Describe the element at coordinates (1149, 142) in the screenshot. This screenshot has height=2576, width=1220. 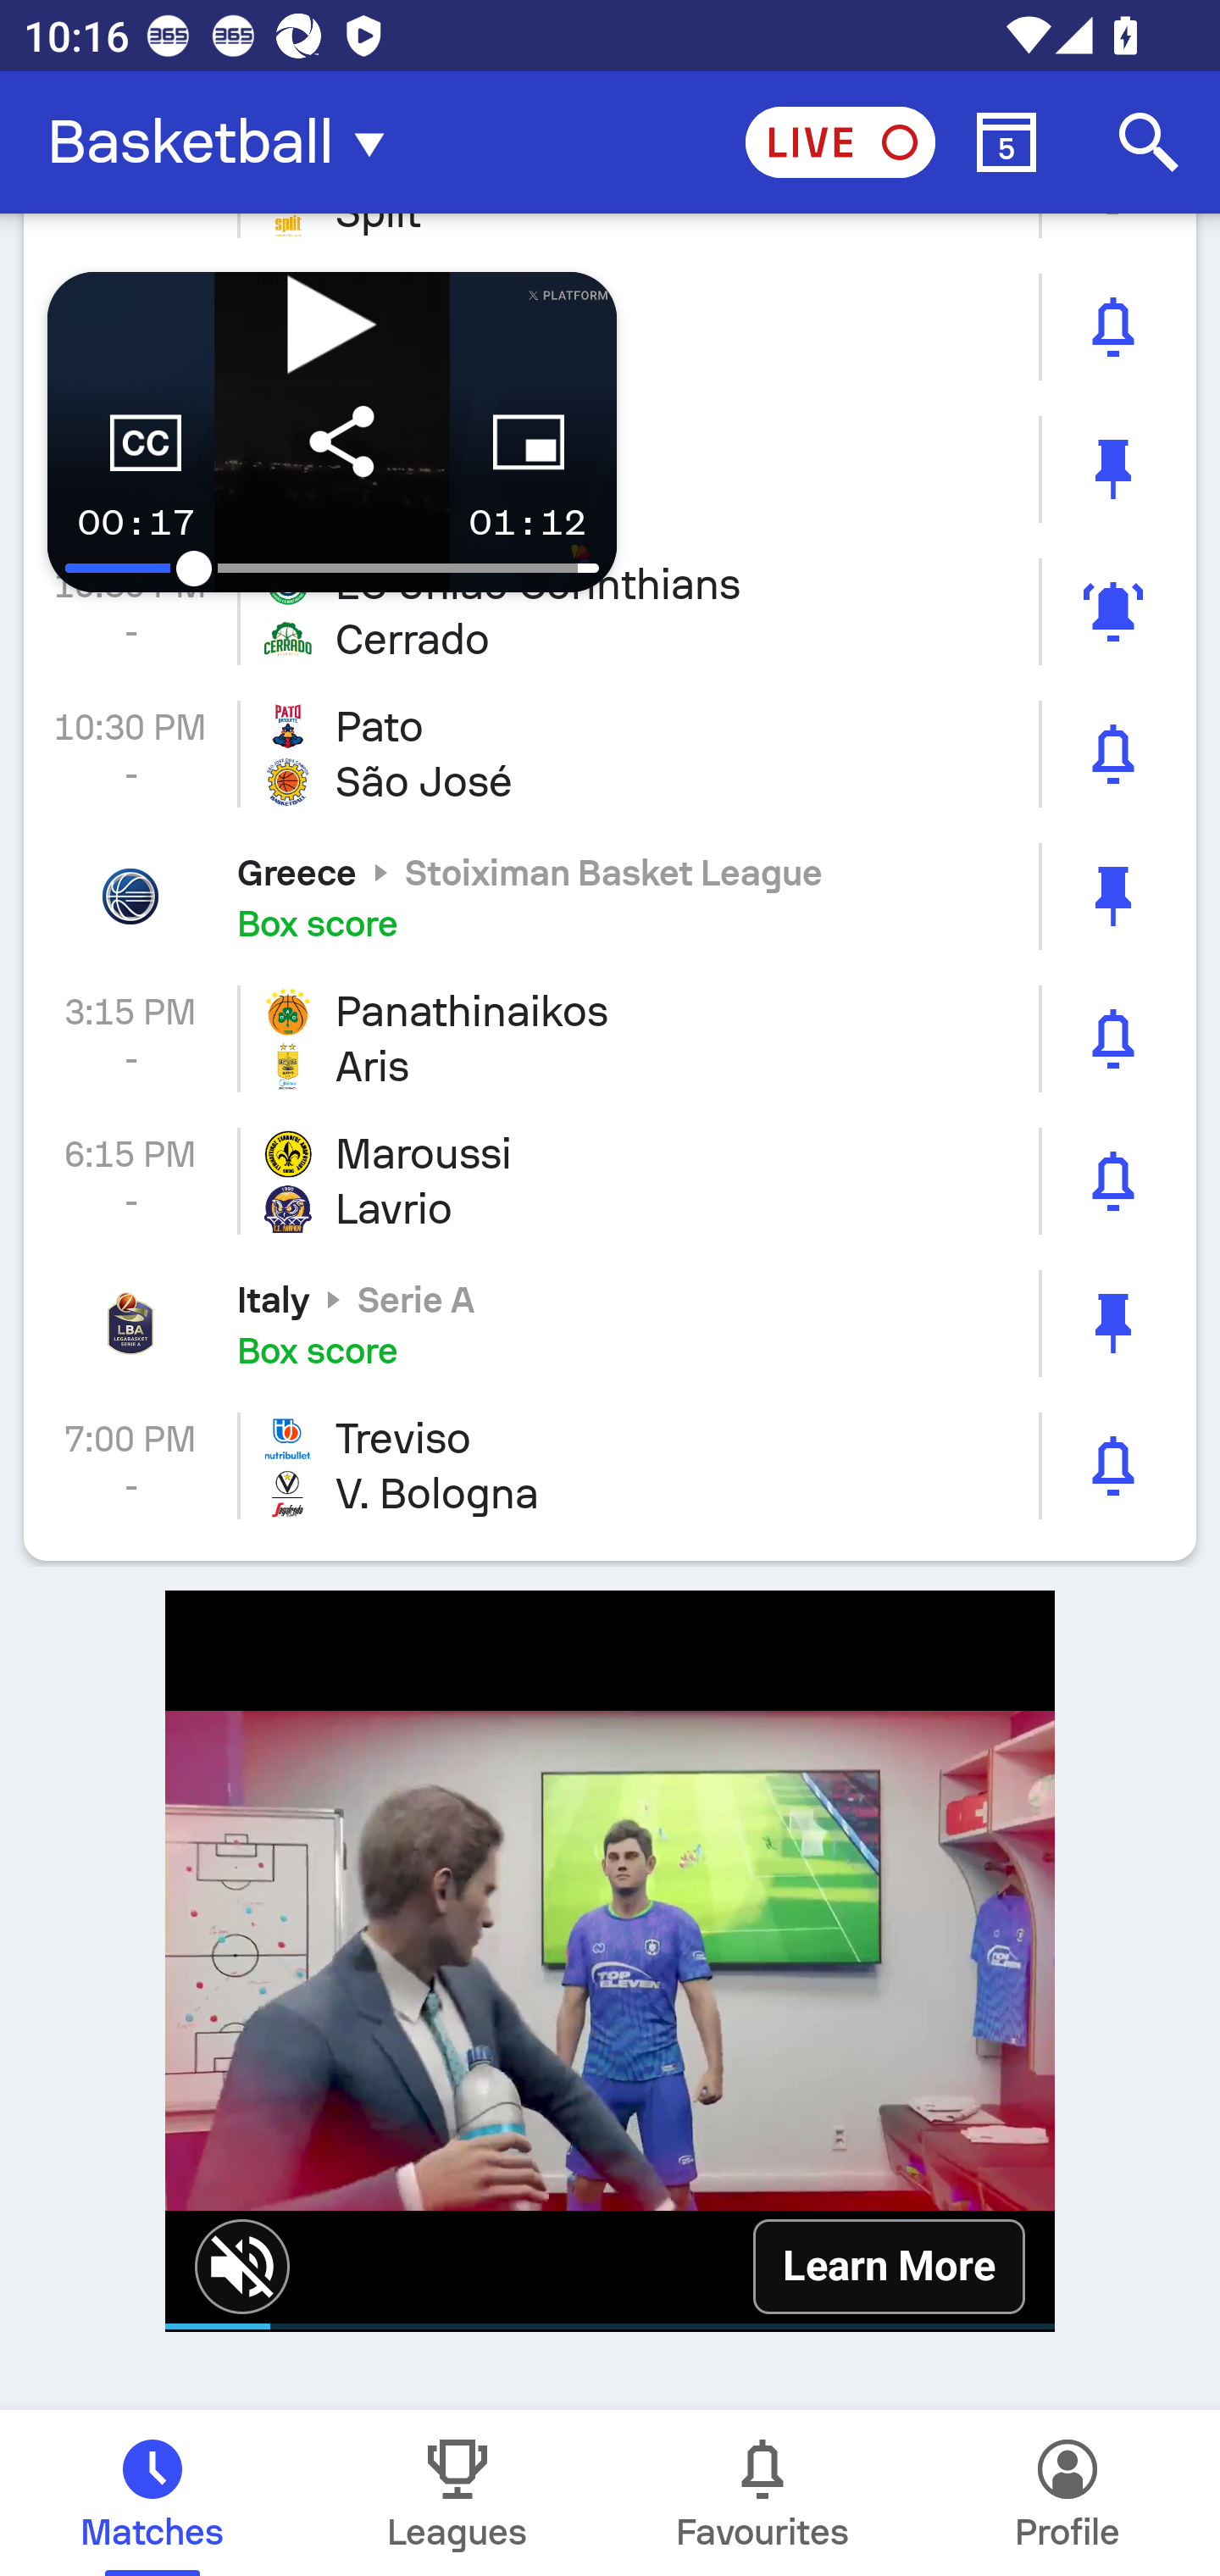
I see `Search` at that location.